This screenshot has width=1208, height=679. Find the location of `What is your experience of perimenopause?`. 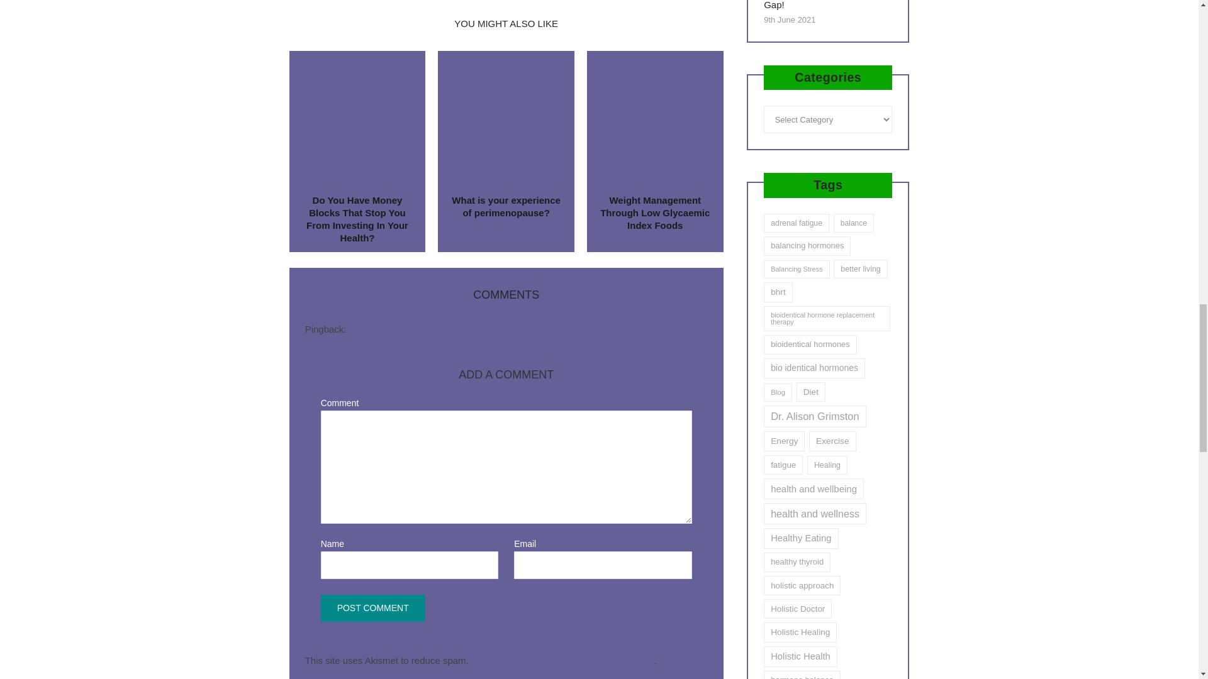

What is your experience of perimenopause? is located at coordinates (506, 206).